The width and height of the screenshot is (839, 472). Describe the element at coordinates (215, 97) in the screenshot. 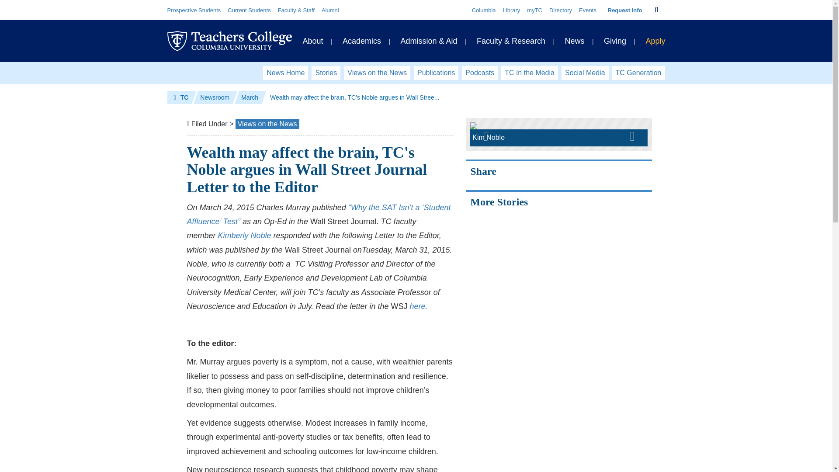

I see `Newsroom` at that location.